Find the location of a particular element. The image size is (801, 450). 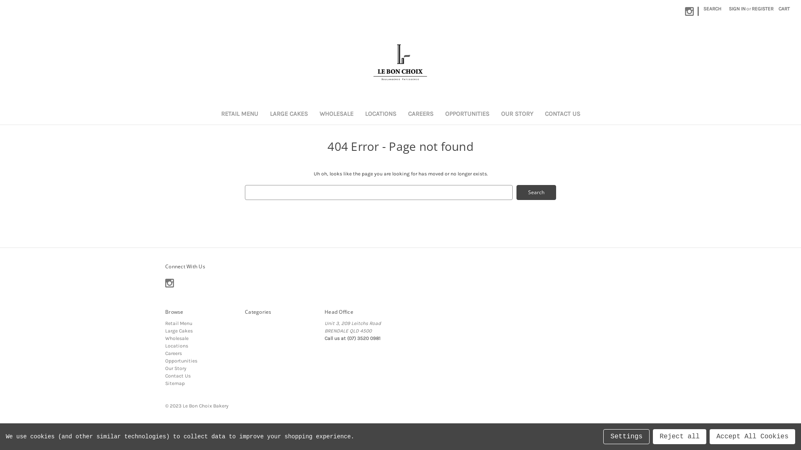

CAREERS is located at coordinates (421, 115).